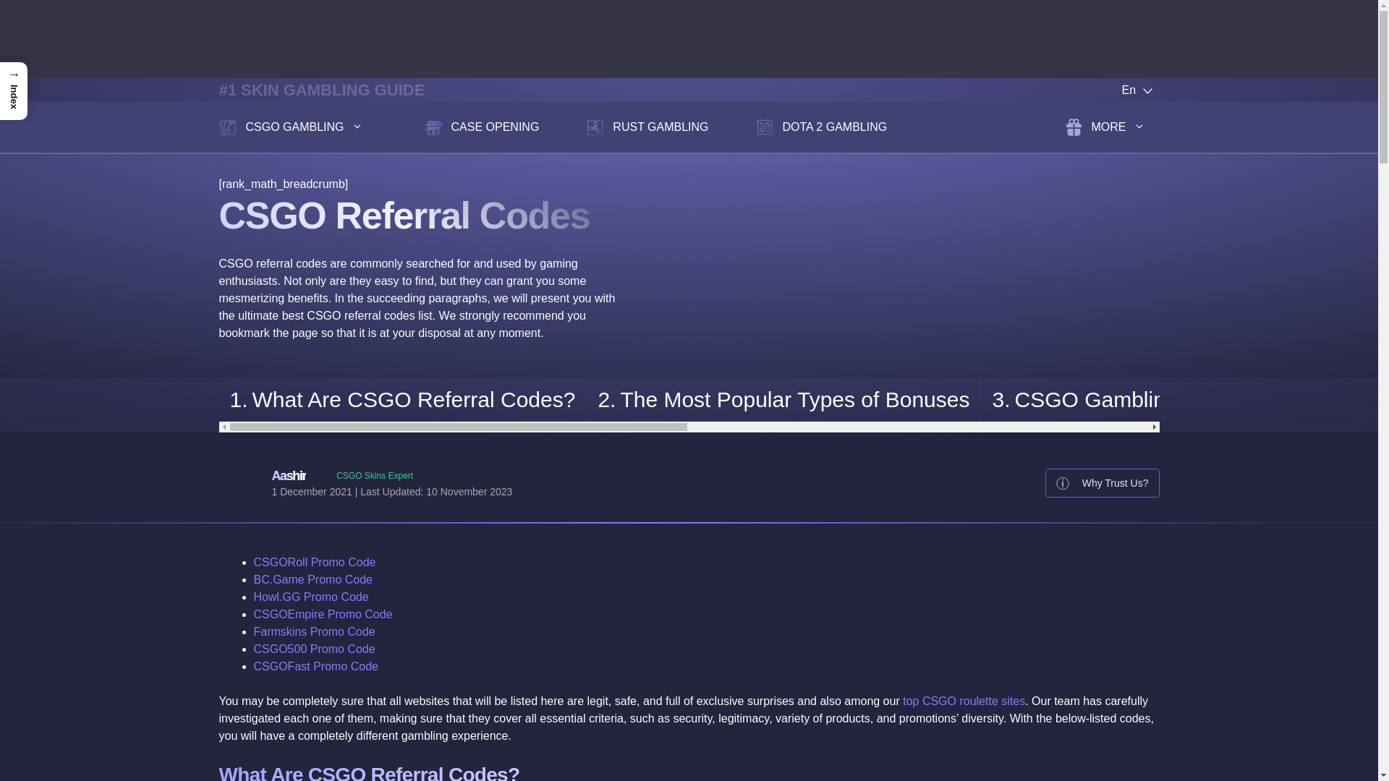 The image size is (1389, 781). I want to click on top CSGO roulette sites, so click(964, 701).